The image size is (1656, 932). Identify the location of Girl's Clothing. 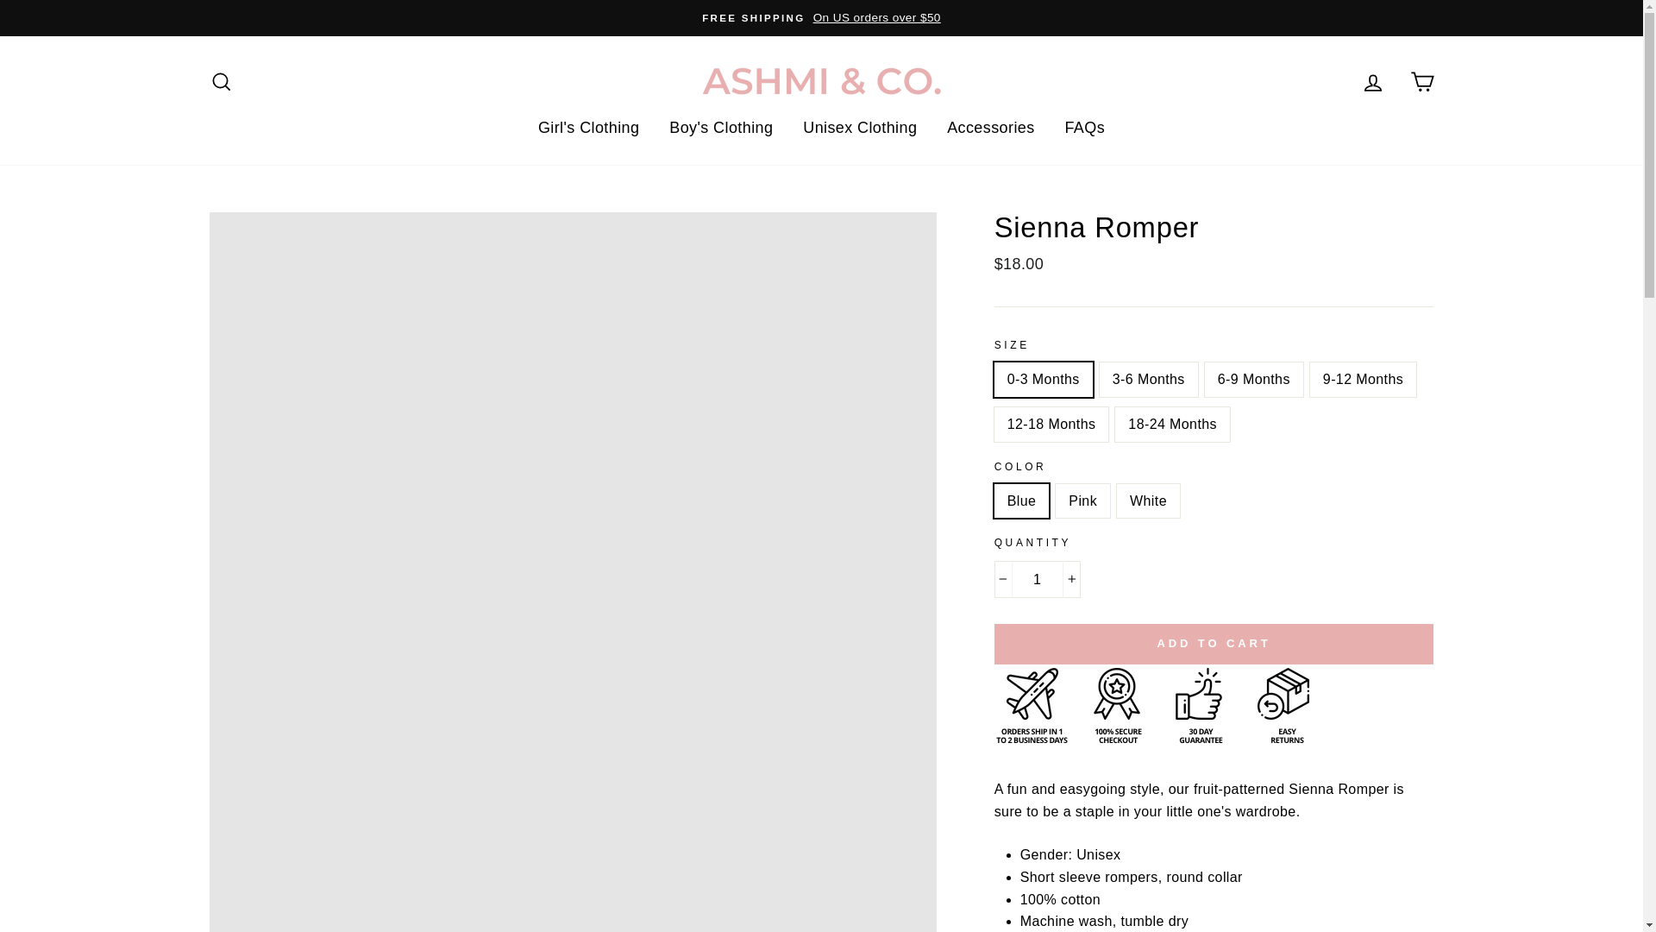
(588, 128).